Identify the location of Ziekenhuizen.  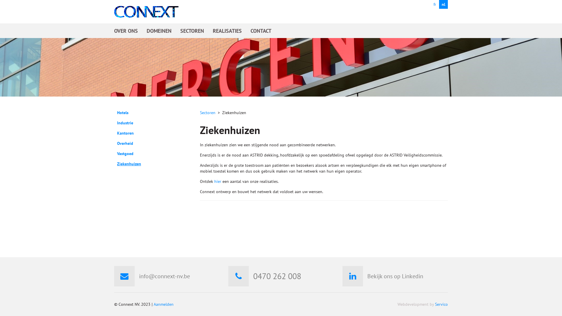
(129, 164).